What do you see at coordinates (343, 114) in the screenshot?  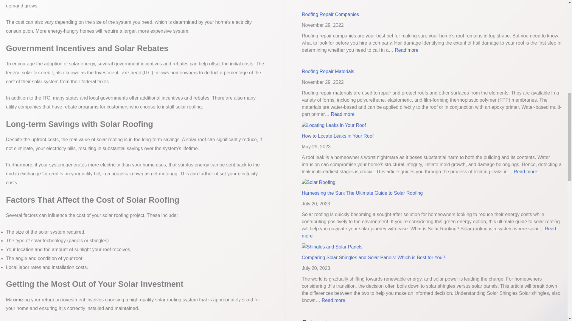 I see `Roofing Repair Companies` at bounding box center [343, 114].